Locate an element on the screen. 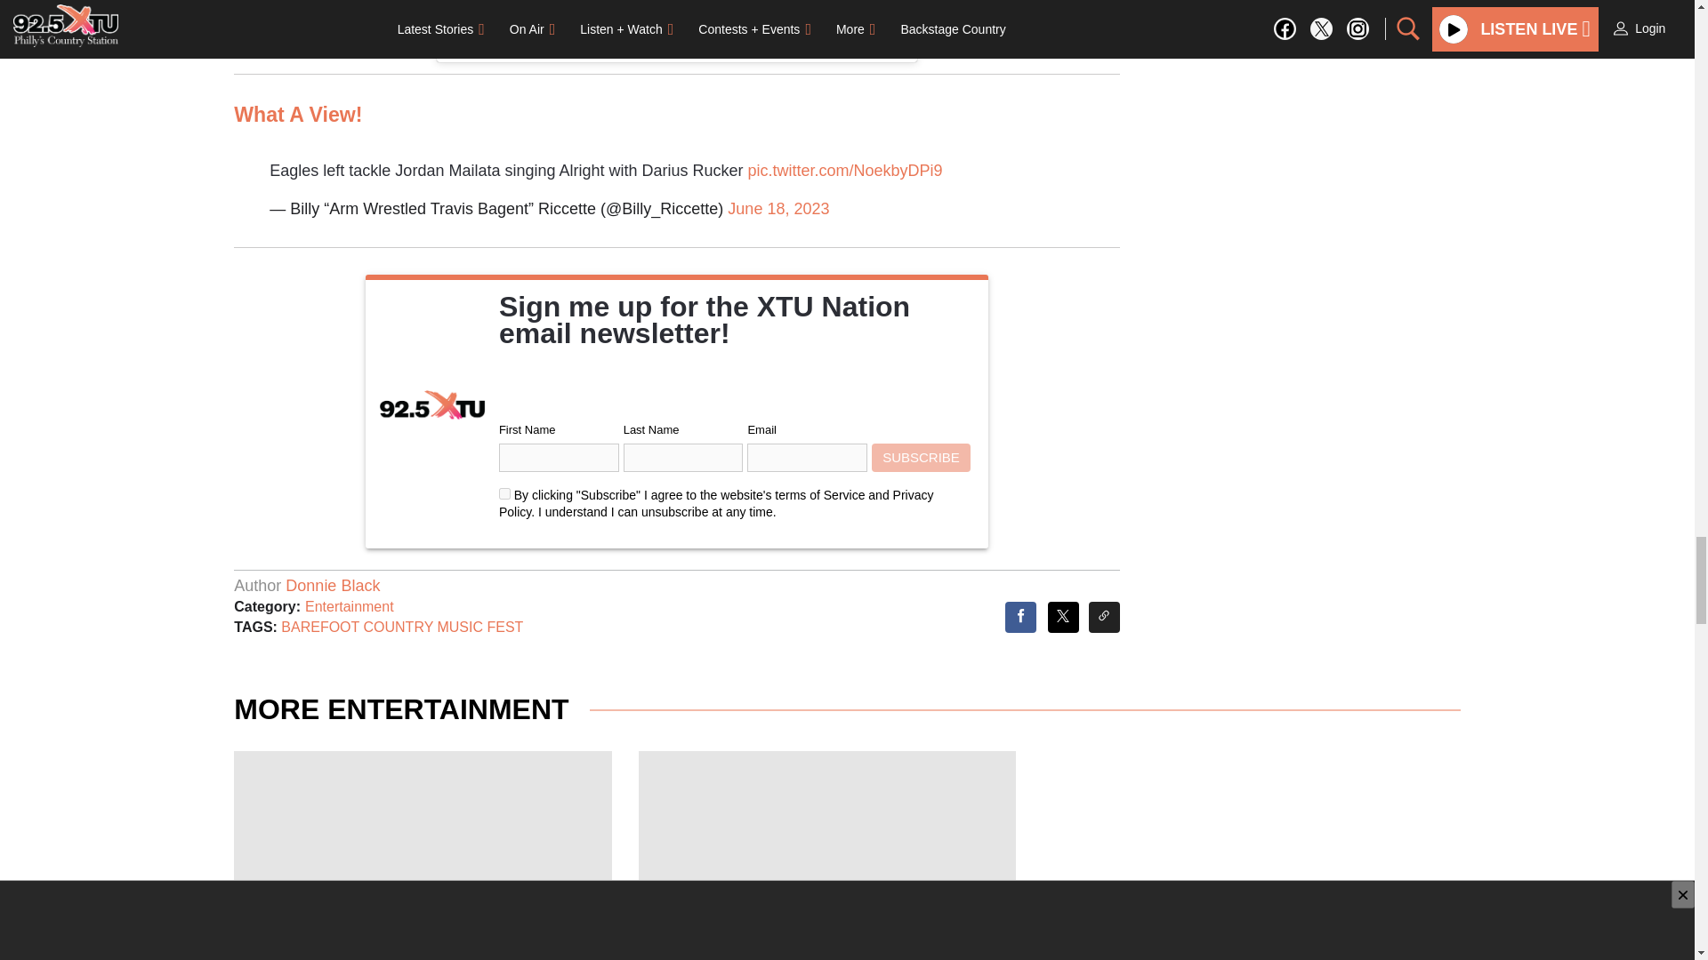 The height and width of the screenshot is (960, 1708). Donnie Black is located at coordinates (332, 585).